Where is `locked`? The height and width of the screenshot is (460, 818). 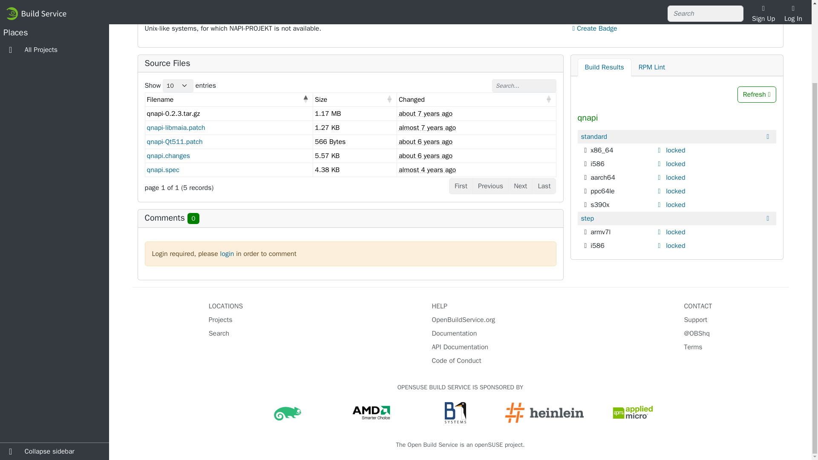 locked is located at coordinates (675, 204).